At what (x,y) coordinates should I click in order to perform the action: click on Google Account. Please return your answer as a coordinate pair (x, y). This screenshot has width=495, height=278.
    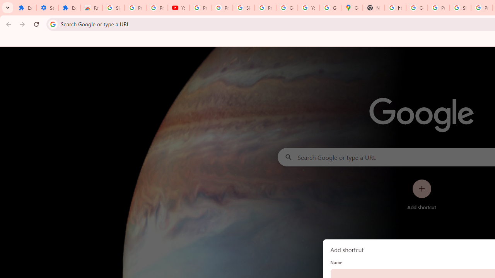
    Looking at the image, I should click on (287, 8).